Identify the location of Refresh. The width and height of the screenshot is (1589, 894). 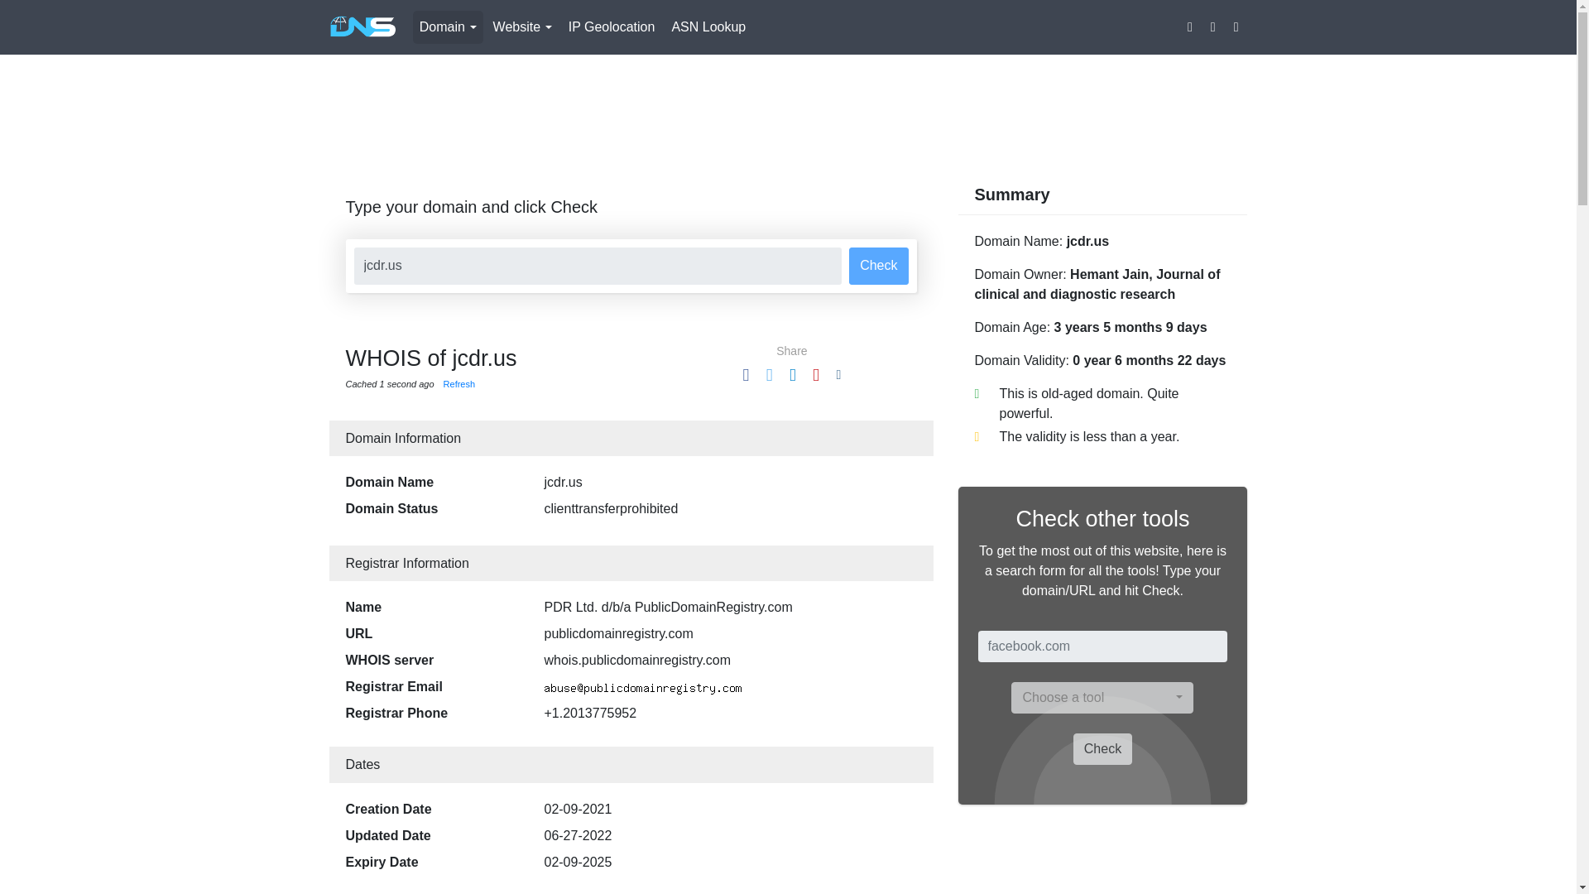
(458, 383).